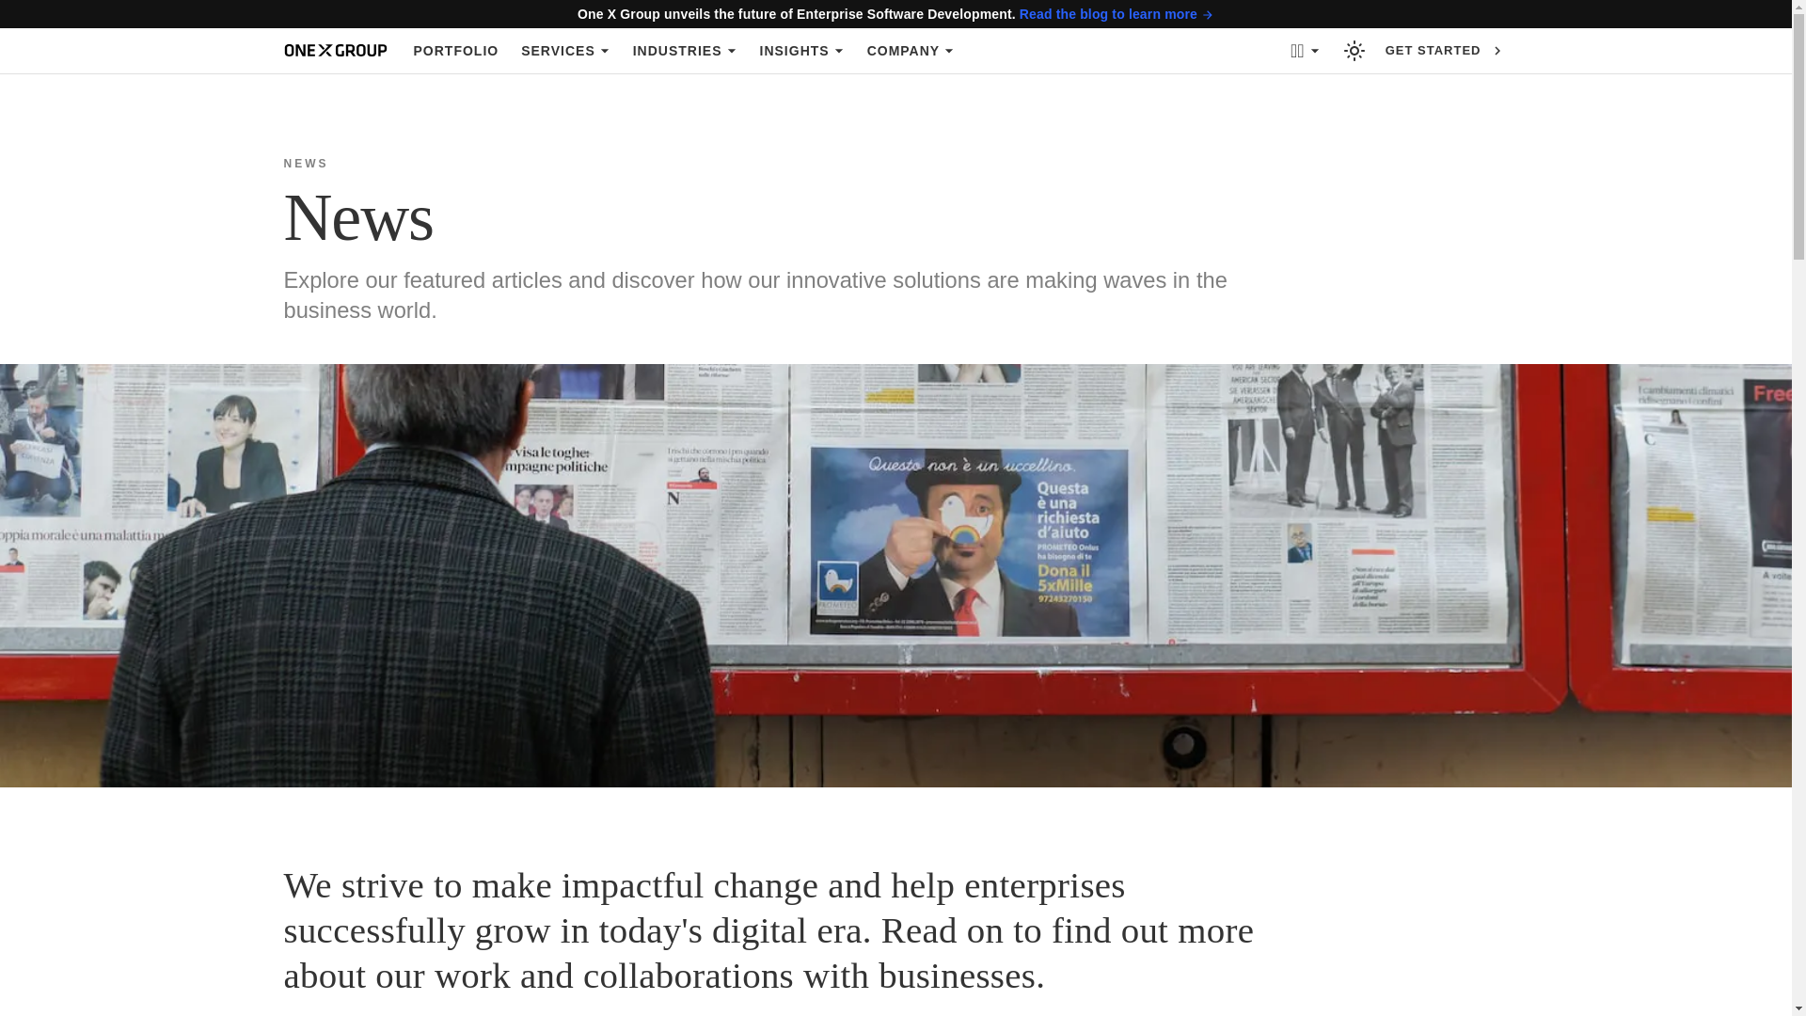 This screenshot has height=1016, width=1806. I want to click on COMPANY, so click(911, 51).